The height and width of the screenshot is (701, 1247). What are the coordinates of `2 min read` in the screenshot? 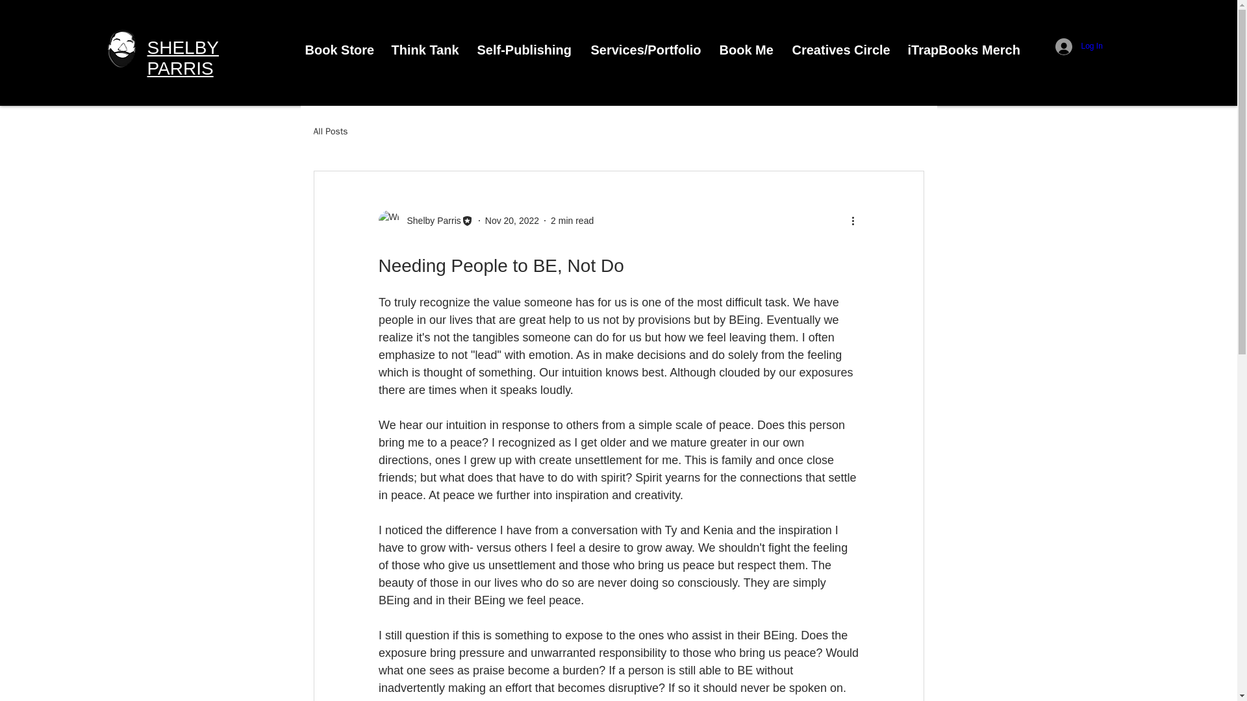 It's located at (572, 220).